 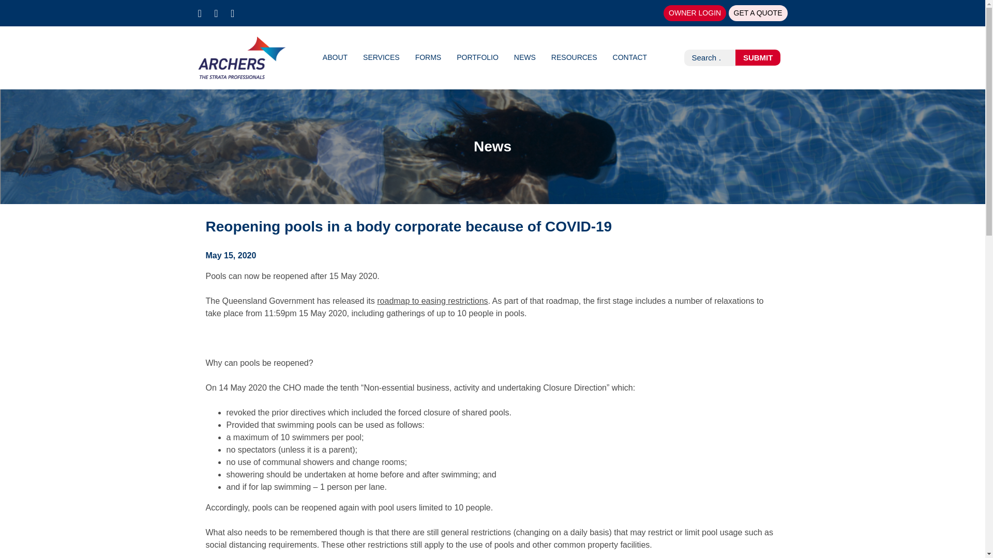 What do you see at coordinates (630, 57) in the screenshot?
I see `CONTACT` at bounding box center [630, 57].